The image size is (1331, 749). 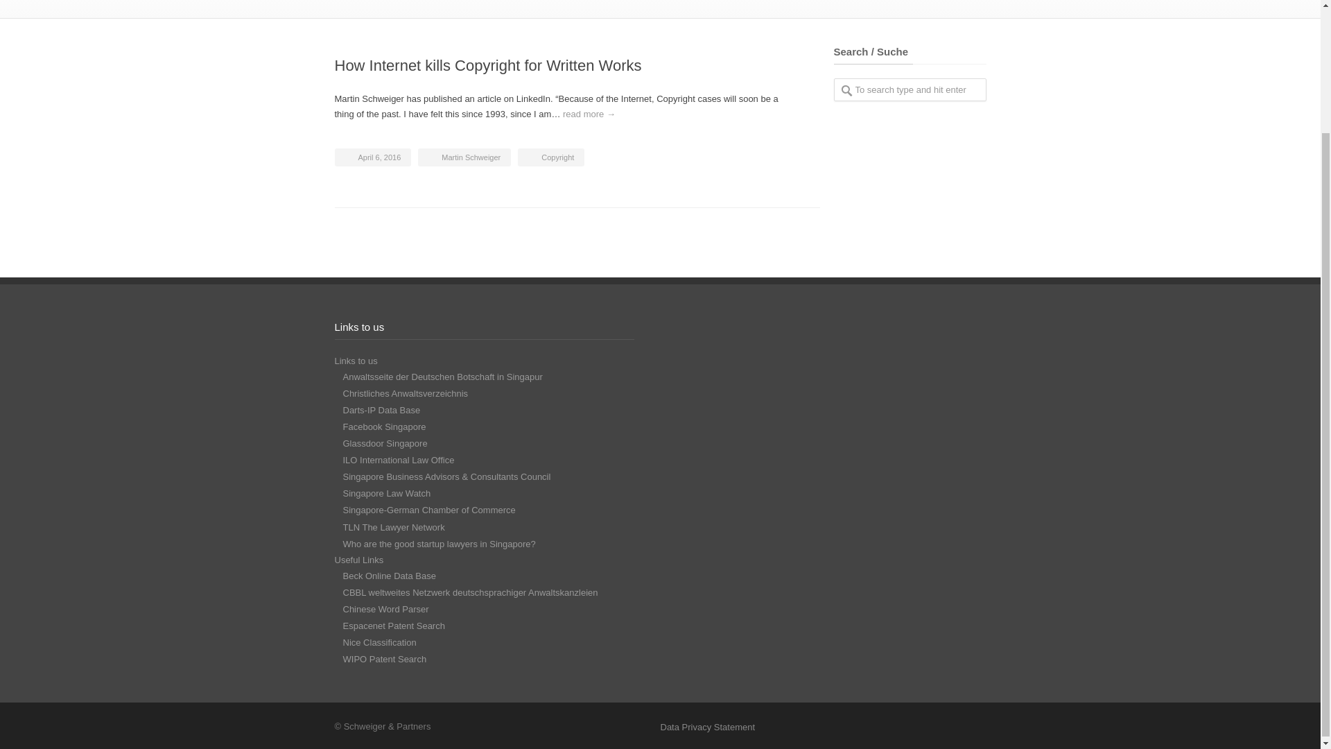 What do you see at coordinates (707, 727) in the screenshot?
I see `Data Privacy Statement` at bounding box center [707, 727].